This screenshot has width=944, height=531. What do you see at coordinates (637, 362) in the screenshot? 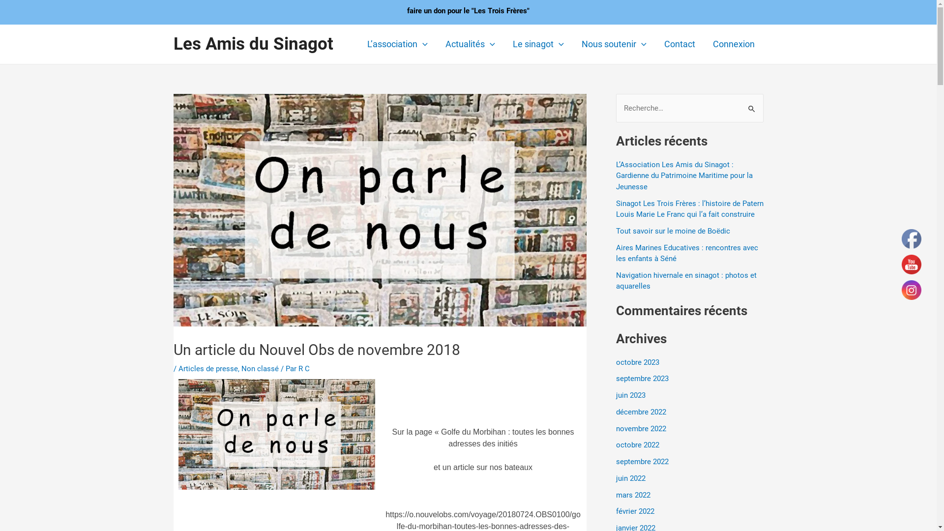
I see `octobre 2023` at bounding box center [637, 362].